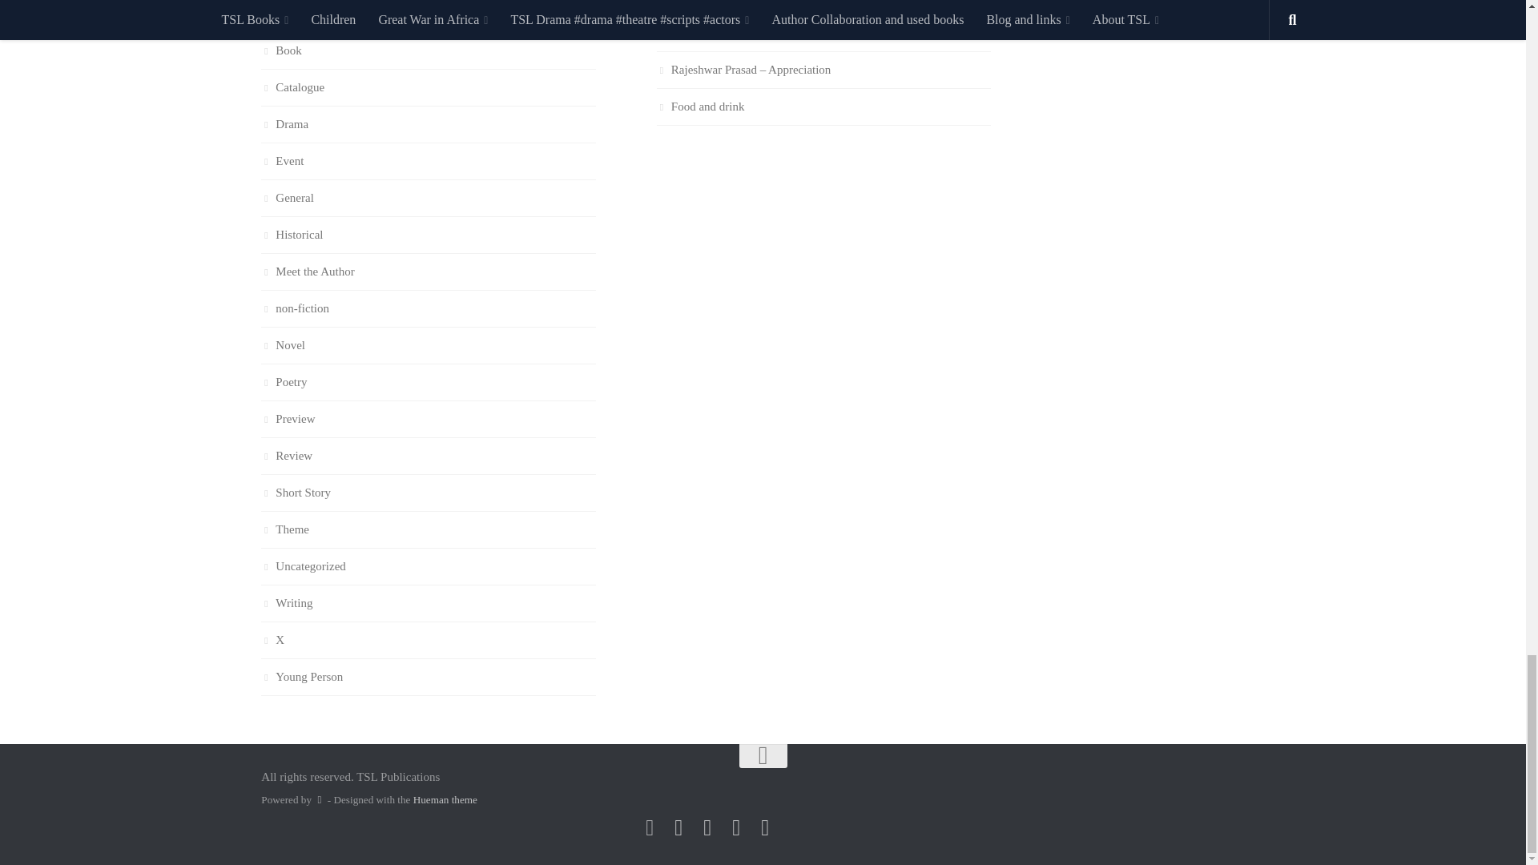  What do you see at coordinates (445, 799) in the screenshot?
I see `Hueman theme` at bounding box center [445, 799].